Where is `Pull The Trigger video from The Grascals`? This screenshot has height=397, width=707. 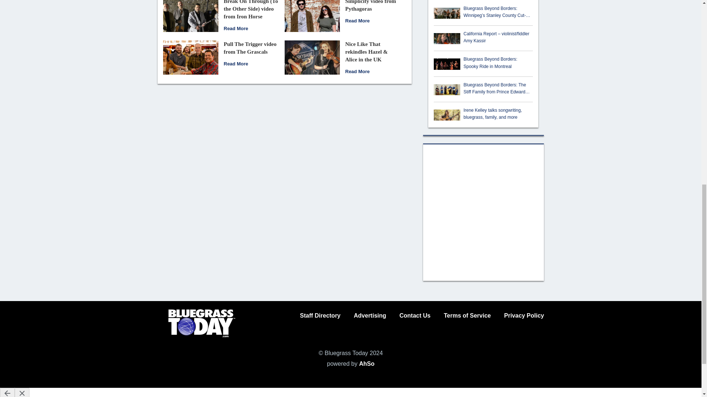
Pull The Trigger video from The Grascals is located at coordinates (250, 48).